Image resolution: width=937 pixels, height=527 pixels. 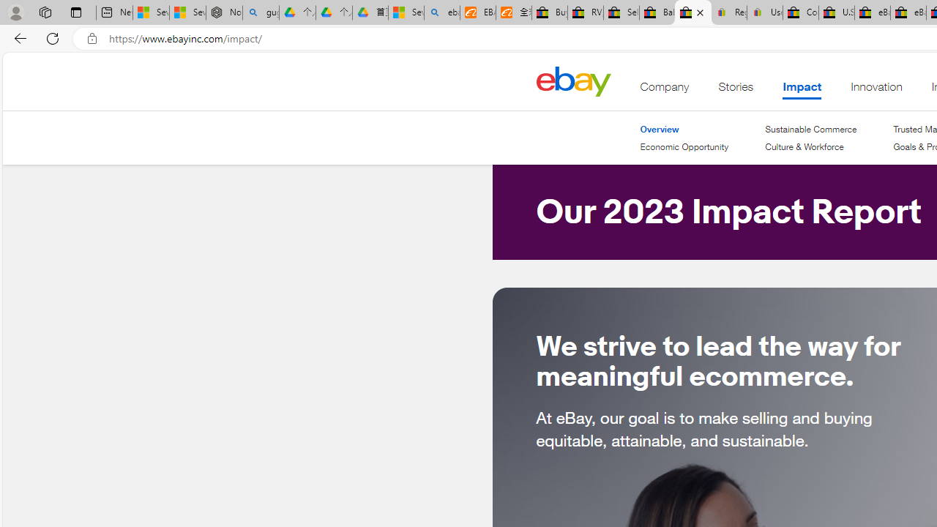 What do you see at coordinates (811, 129) in the screenshot?
I see `Sustainable Commerce` at bounding box center [811, 129].